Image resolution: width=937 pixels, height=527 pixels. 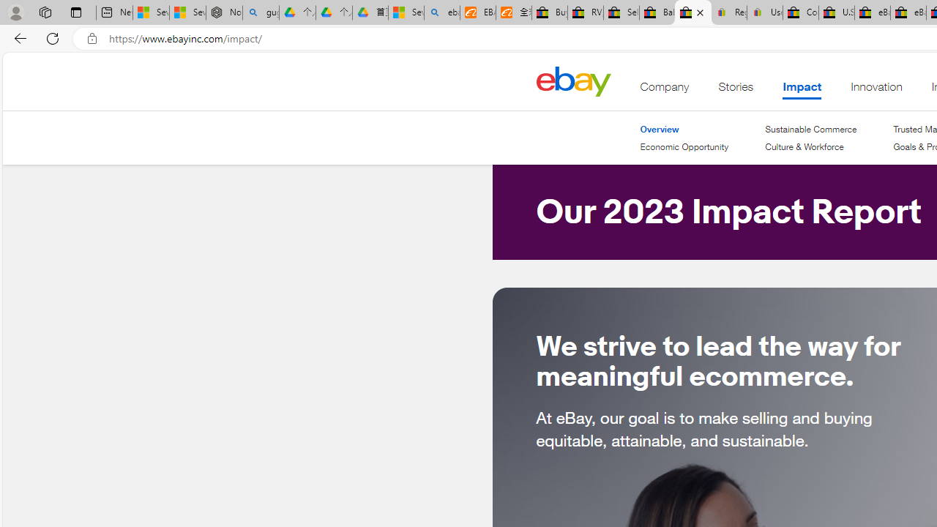 What do you see at coordinates (811, 129) in the screenshot?
I see `Sustainable Commerce` at bounding box center [811, 129].